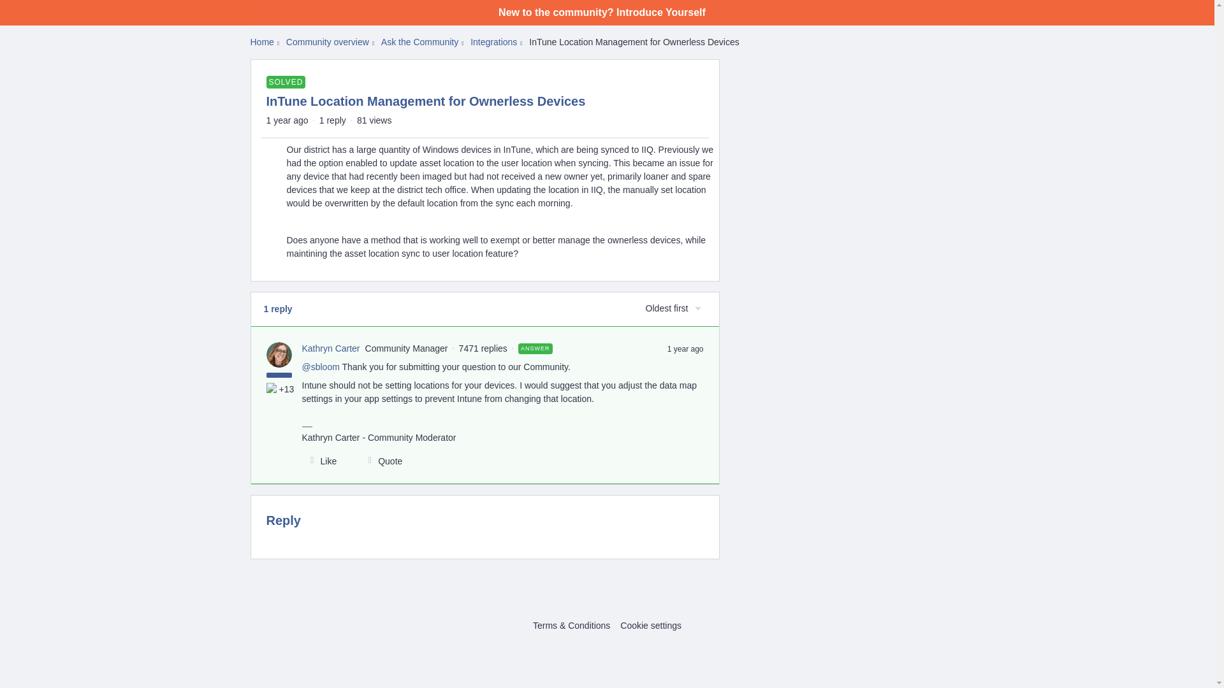 The height and width of the screenshot is (688, 1224). I want to click on Ask the Community, so click(419, 42).